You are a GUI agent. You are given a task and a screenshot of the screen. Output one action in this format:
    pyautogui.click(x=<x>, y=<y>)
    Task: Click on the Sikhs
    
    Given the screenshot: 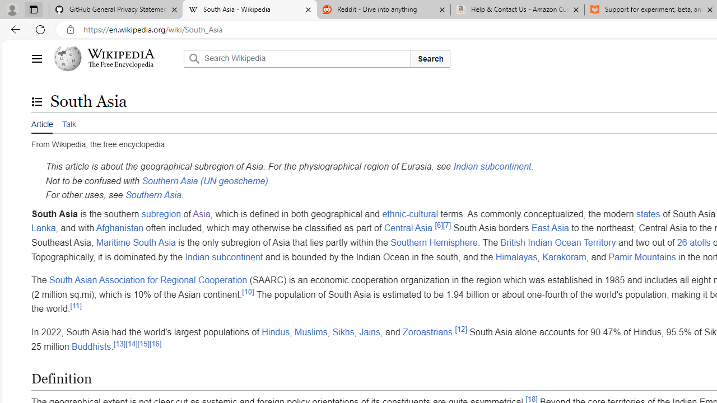 What is the action you would take?
    pyautogui.click(x=343, y=331)
    